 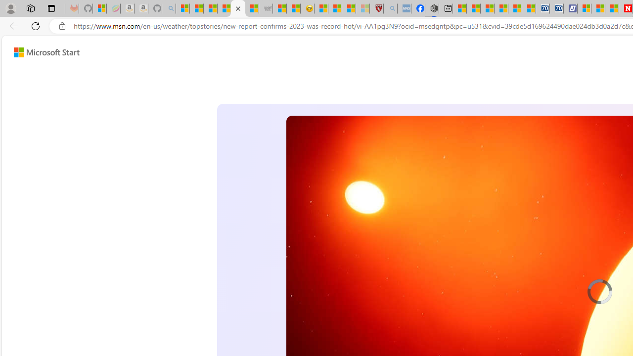 I want to click on New Report Confirms 2023 Was Record Hot | Watch, so click(x=238, y=9).